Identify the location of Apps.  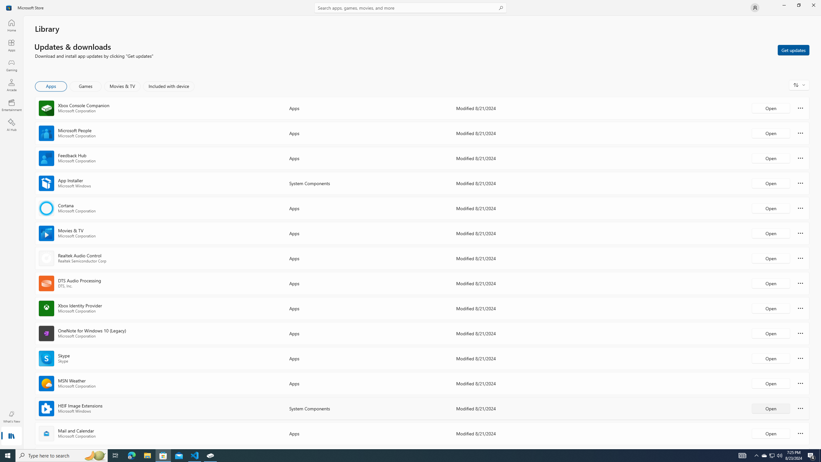
(12, 45).